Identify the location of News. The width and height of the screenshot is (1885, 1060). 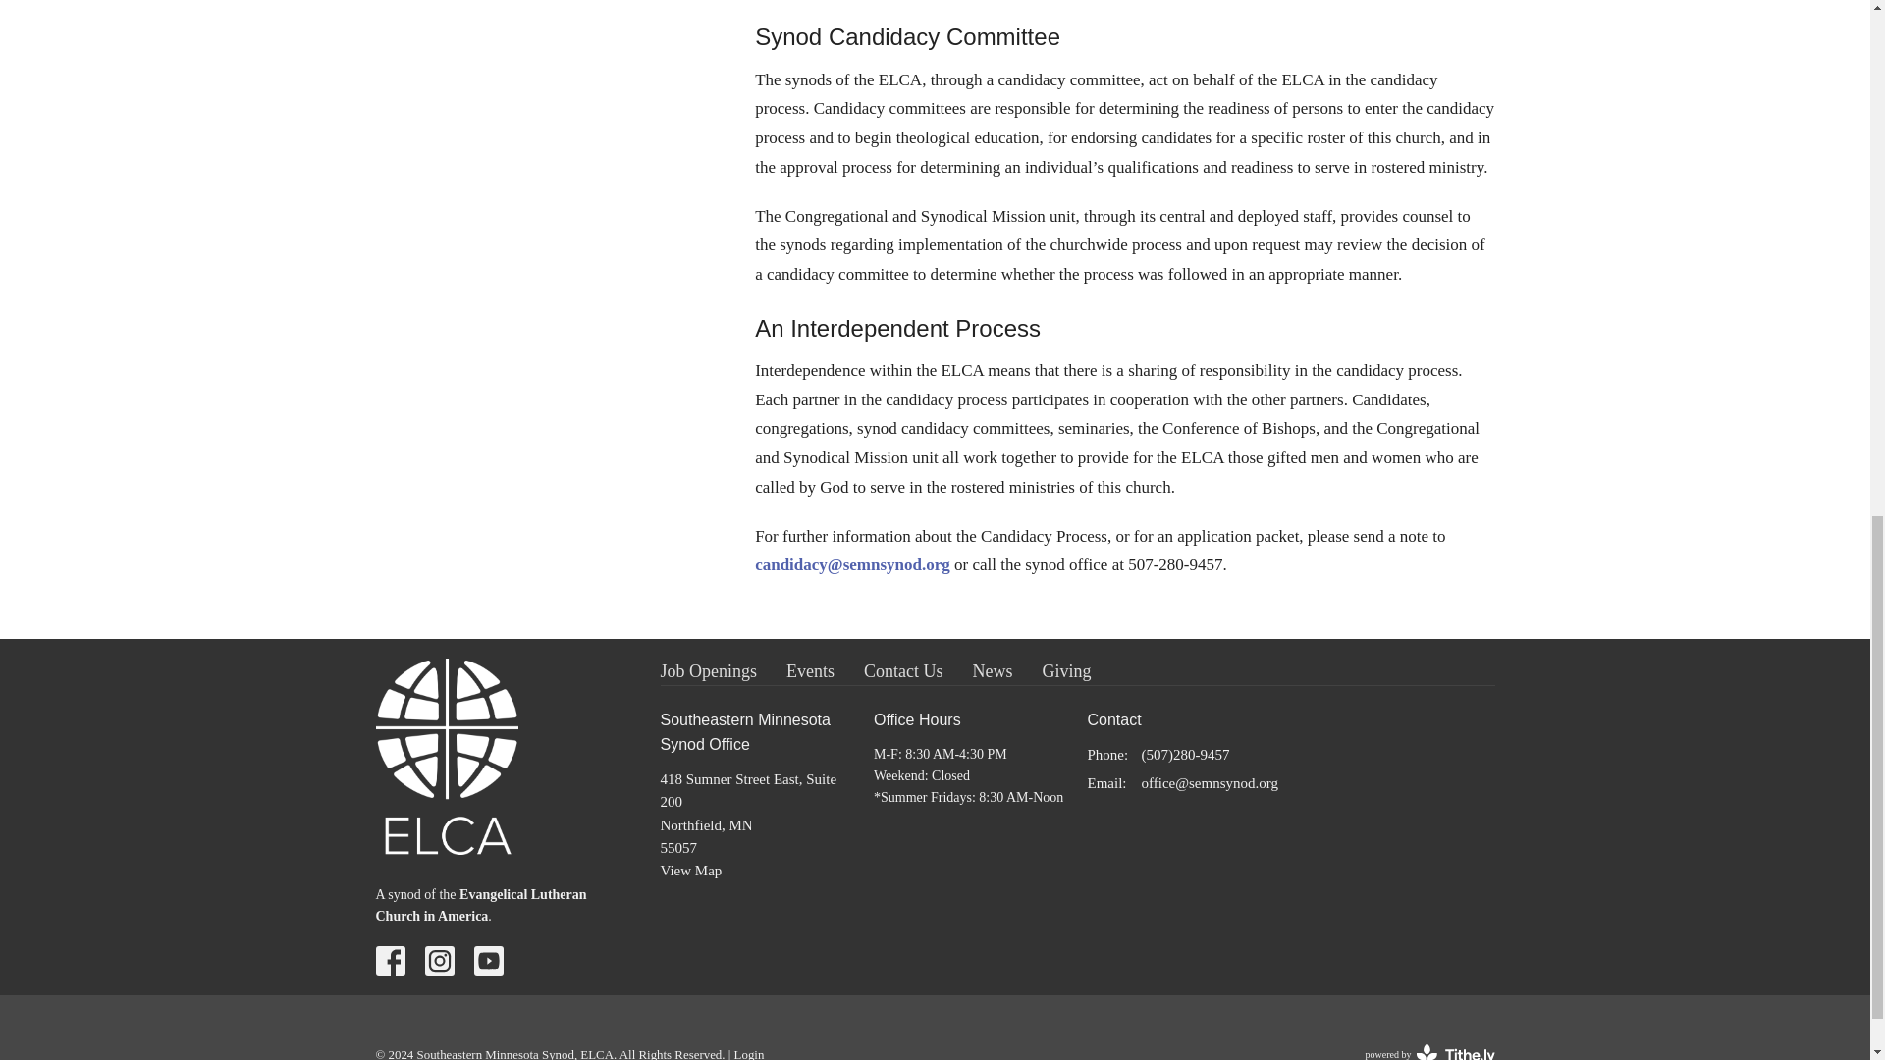
(992, 671).